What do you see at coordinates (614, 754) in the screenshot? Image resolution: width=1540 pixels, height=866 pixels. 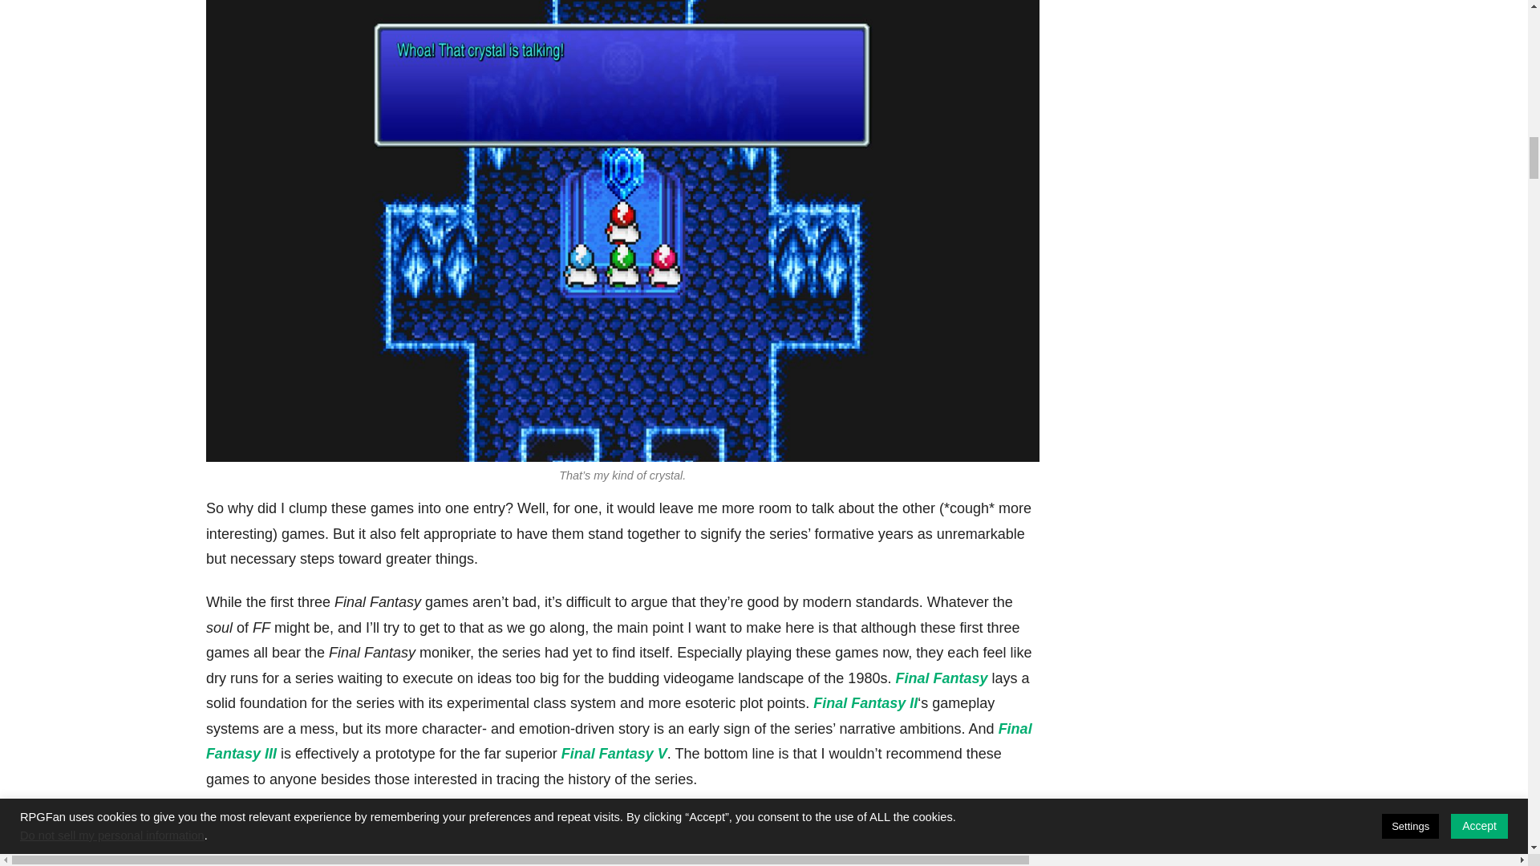 I see `Final Fantasy V` at bounding box center [614, 754].